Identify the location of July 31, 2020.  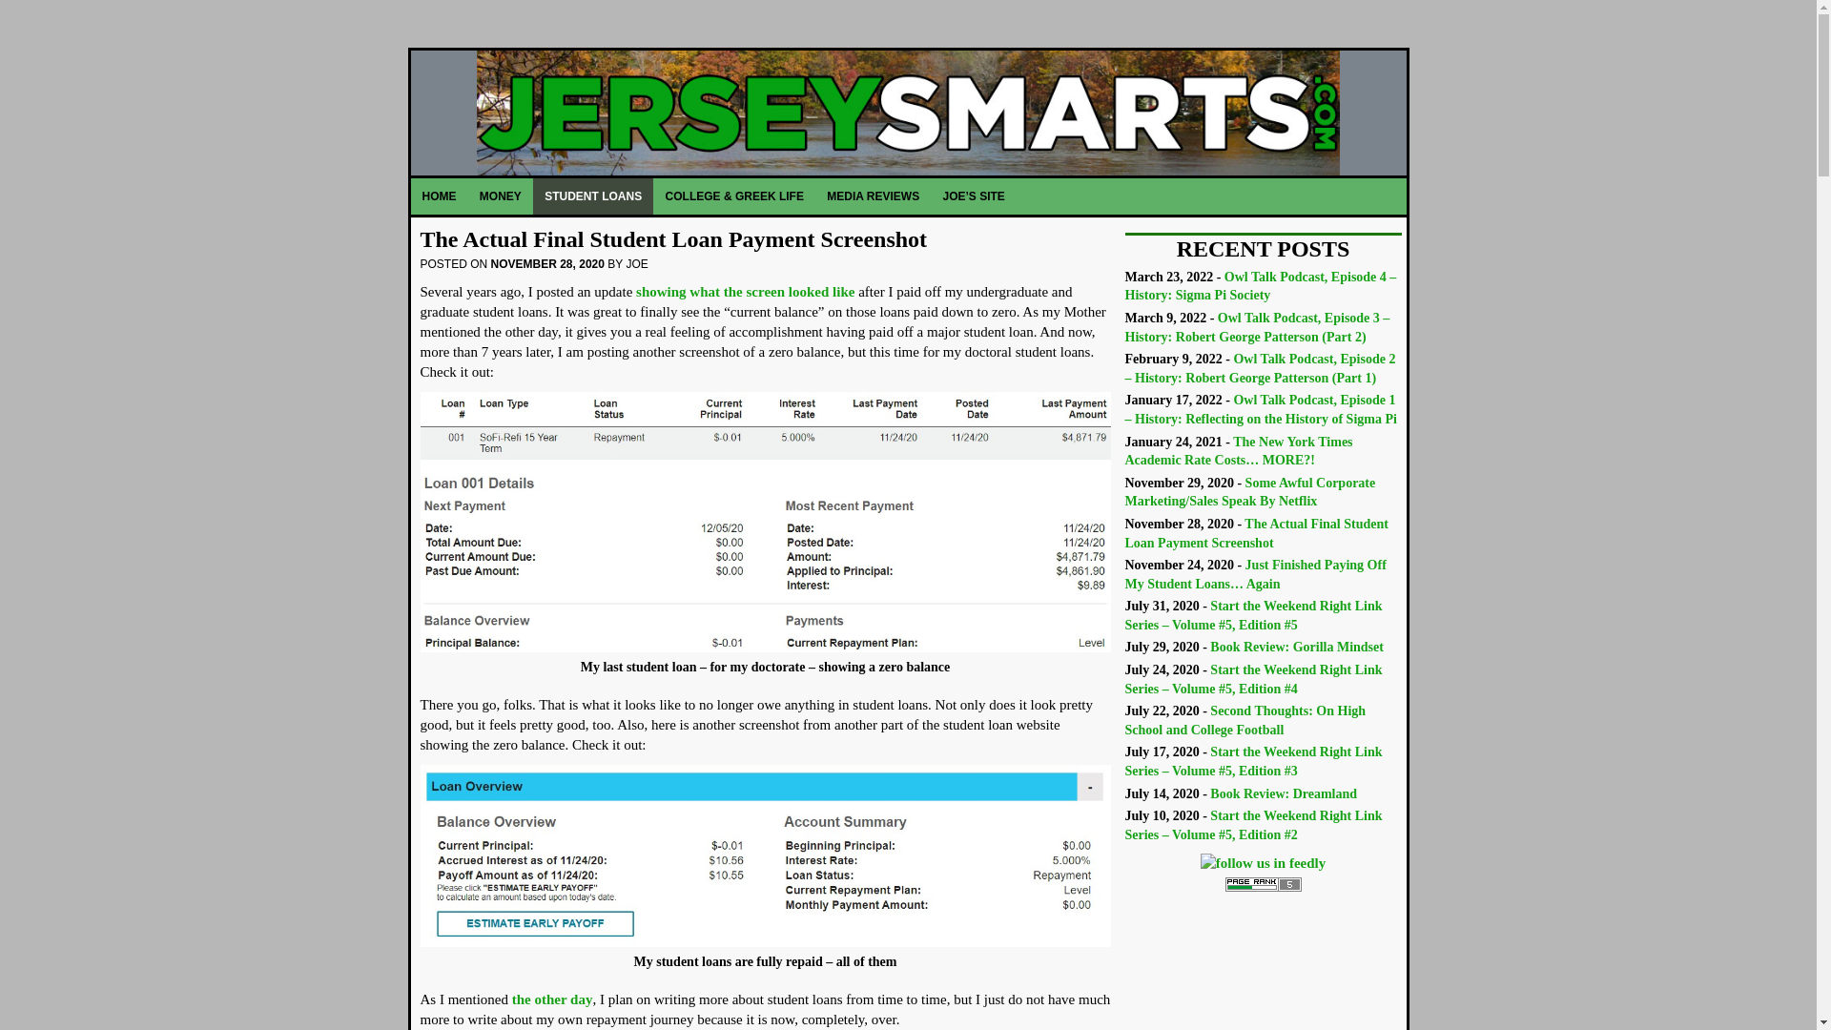
(1253, 615).